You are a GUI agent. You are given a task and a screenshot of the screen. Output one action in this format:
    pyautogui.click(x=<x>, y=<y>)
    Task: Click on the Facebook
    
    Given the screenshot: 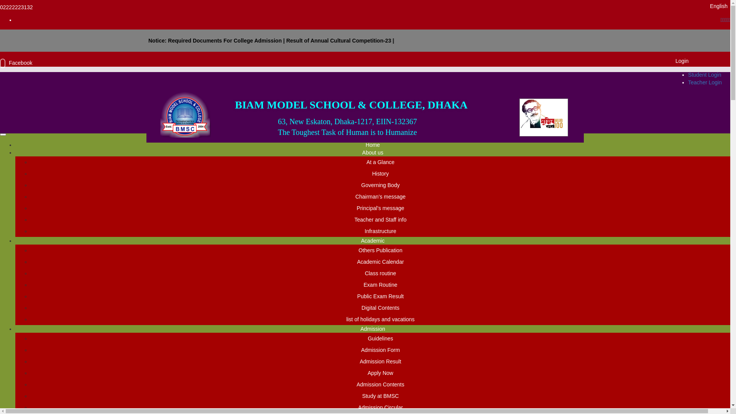 What is the action you would take?
    pyautogui.click(x=16, y=63)
    